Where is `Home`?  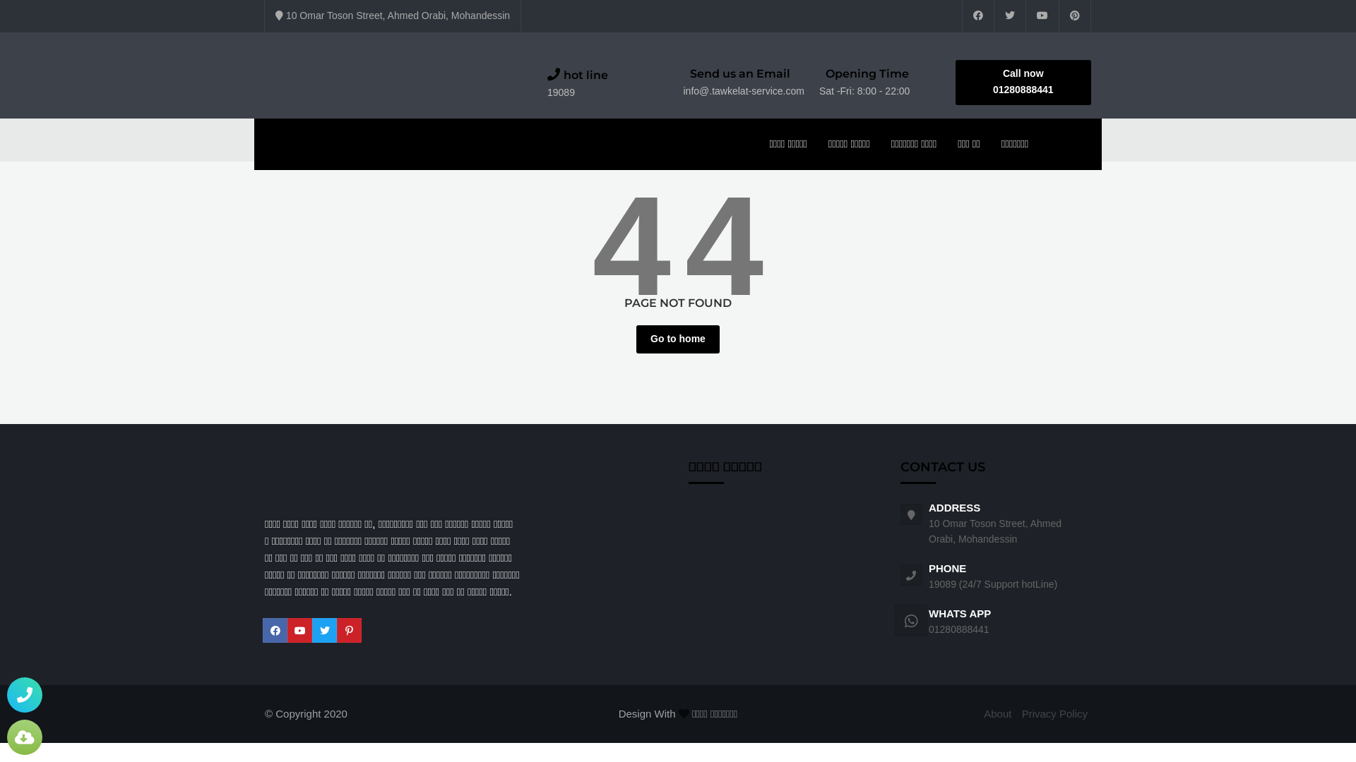
Home is located at coordinates (278, 140).